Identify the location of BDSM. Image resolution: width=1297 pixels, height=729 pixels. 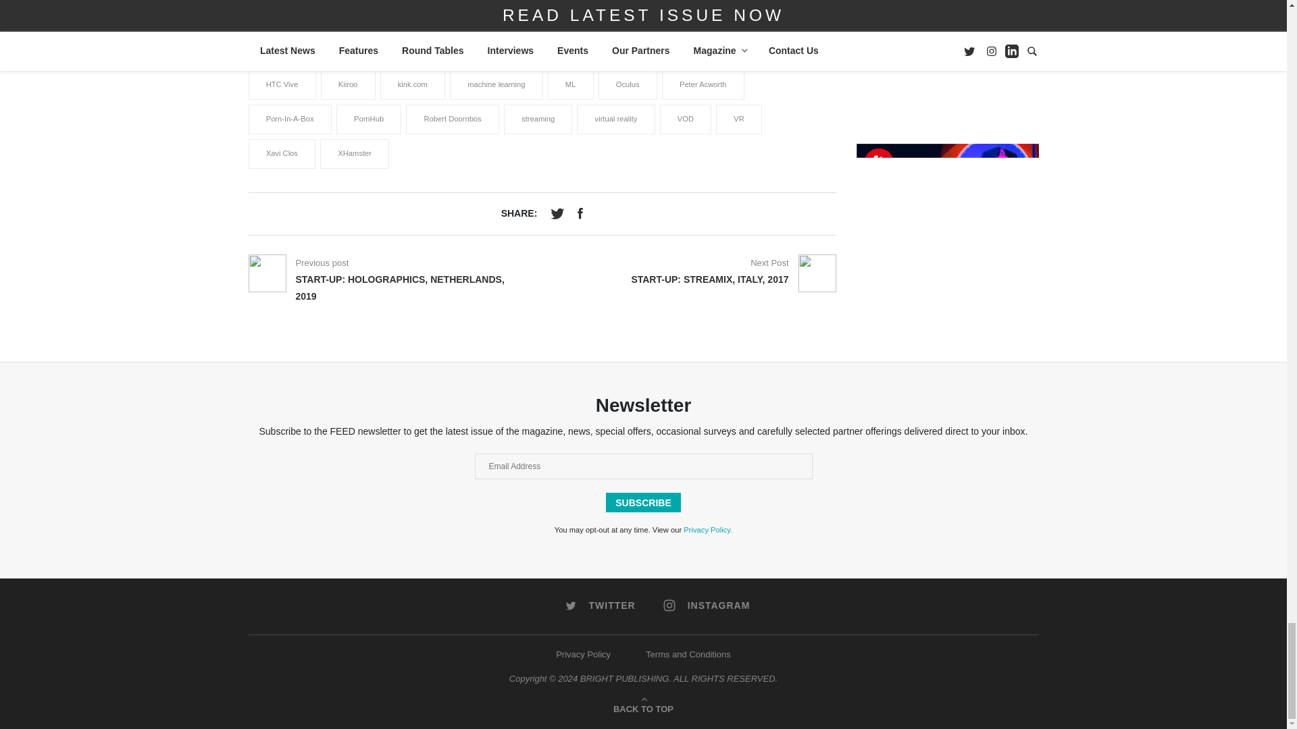
(655, 50).